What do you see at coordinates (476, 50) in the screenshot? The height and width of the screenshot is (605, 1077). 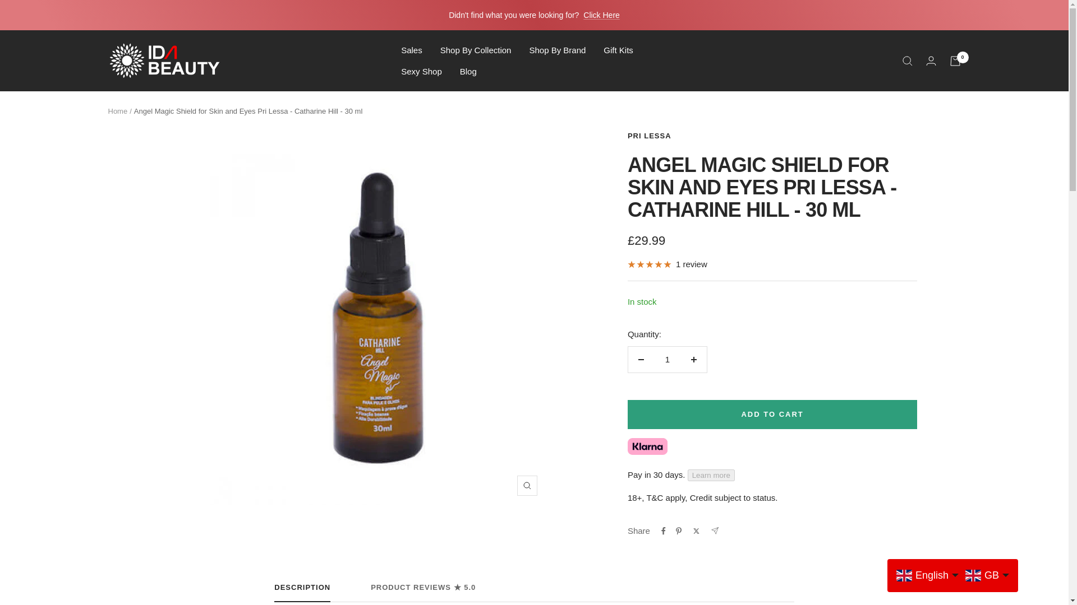 I see `Shop By Collection` at bounding box center [476, 50].